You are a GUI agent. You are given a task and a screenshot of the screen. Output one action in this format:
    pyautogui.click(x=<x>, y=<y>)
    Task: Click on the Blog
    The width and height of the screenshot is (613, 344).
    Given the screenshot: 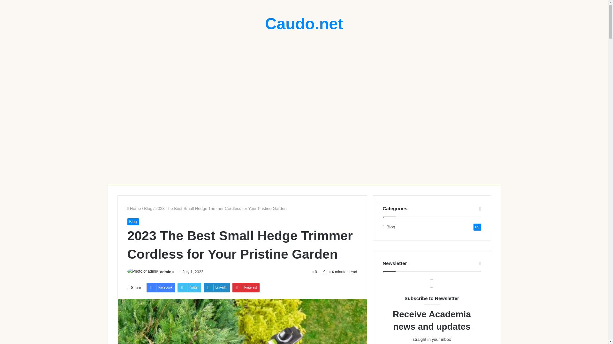 What is the action you would take?
    pyautogui.click(x=132, y=222)
    